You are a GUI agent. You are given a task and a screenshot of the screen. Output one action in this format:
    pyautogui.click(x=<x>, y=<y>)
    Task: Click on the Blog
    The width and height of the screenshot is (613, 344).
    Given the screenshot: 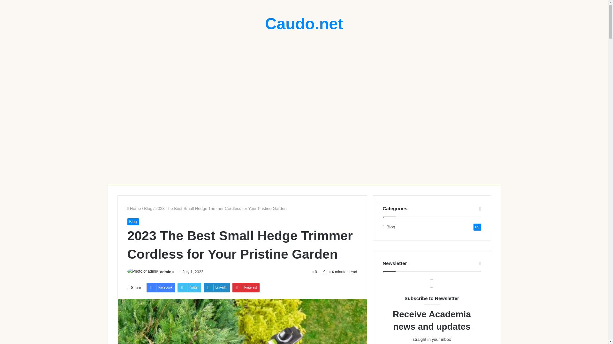 What is the action you would take?
    pyautogui.click(x=132, y=222)
    